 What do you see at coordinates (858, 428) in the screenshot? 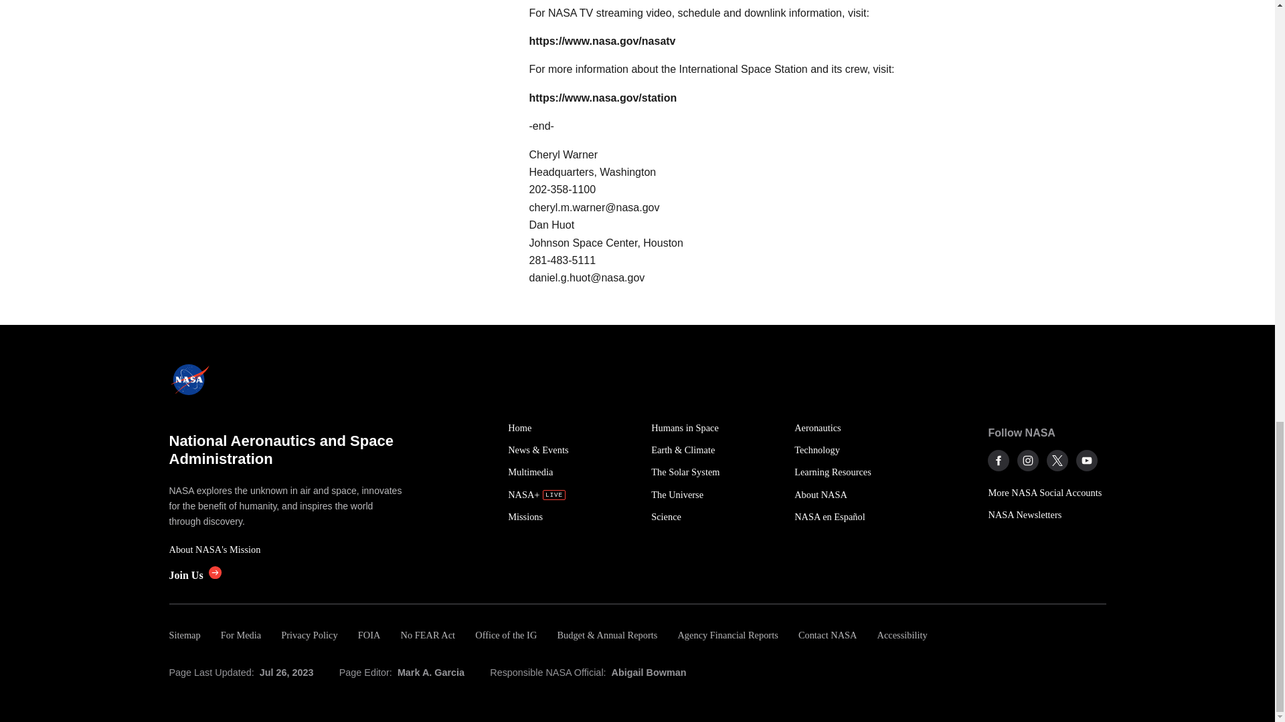
I see `Aeronautics` at bounding box center [858, 428].